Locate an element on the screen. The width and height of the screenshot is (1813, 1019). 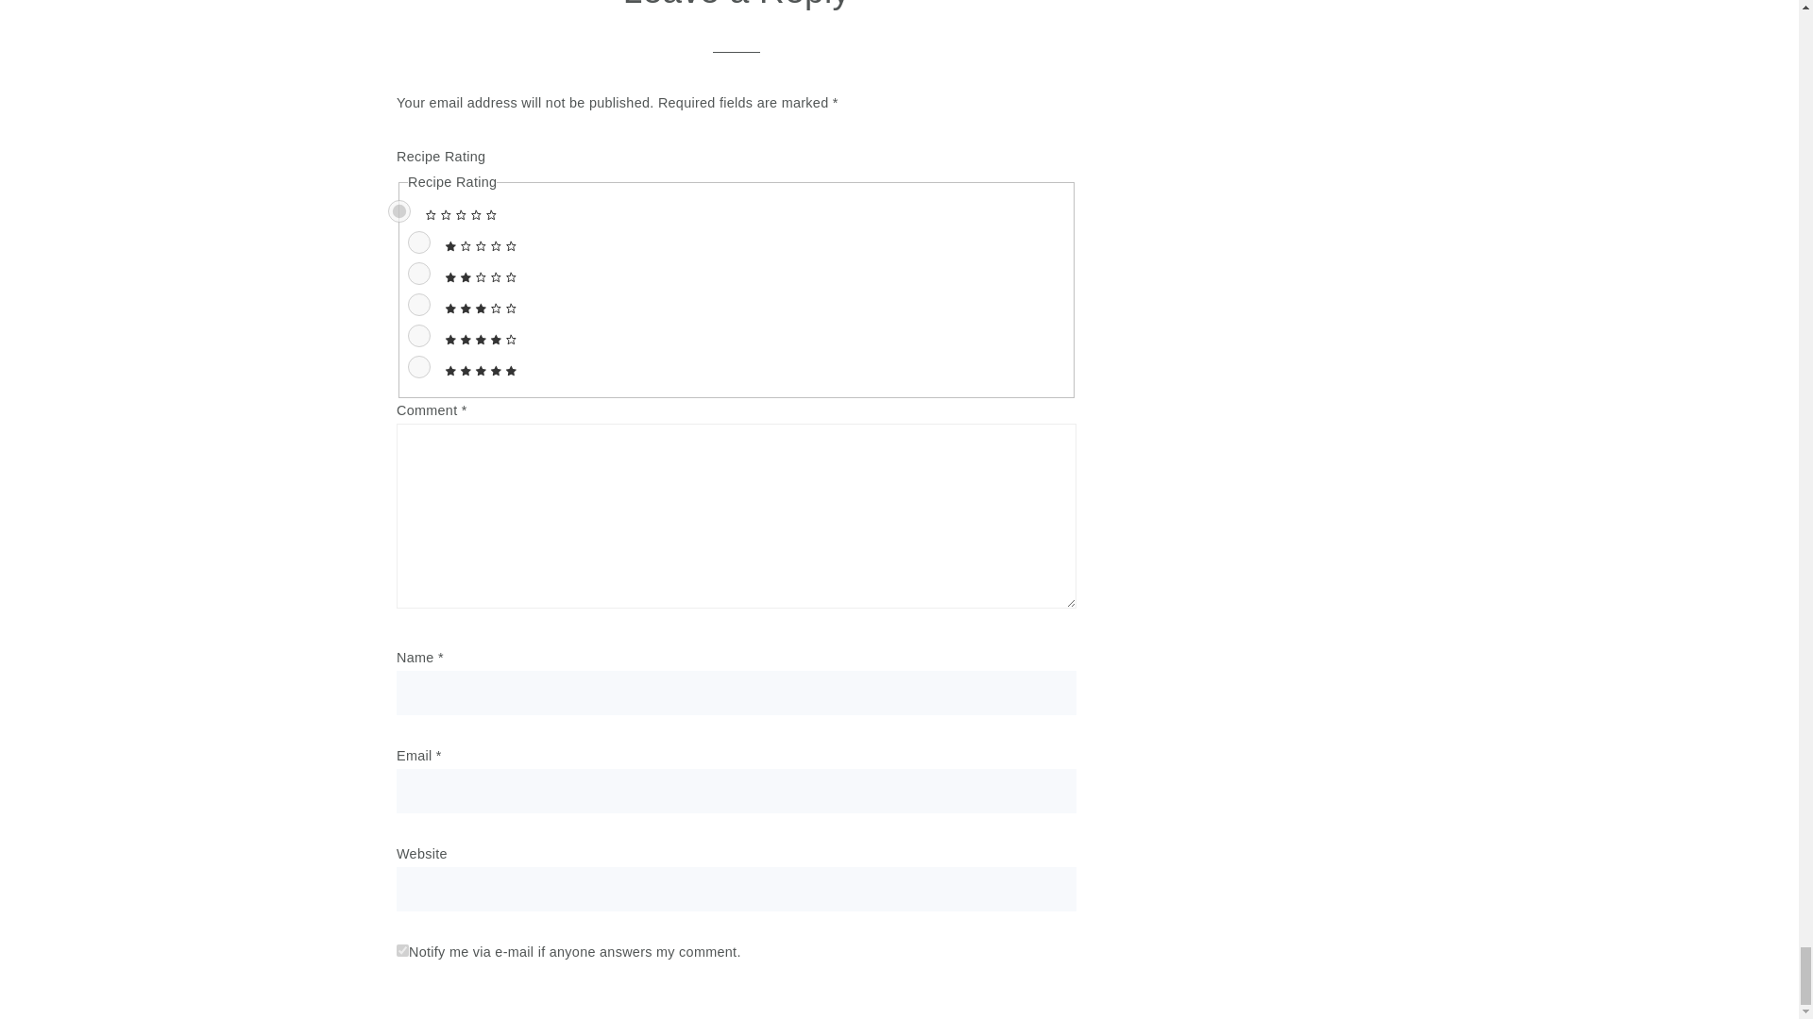
on is located at coordinates (402, 951).